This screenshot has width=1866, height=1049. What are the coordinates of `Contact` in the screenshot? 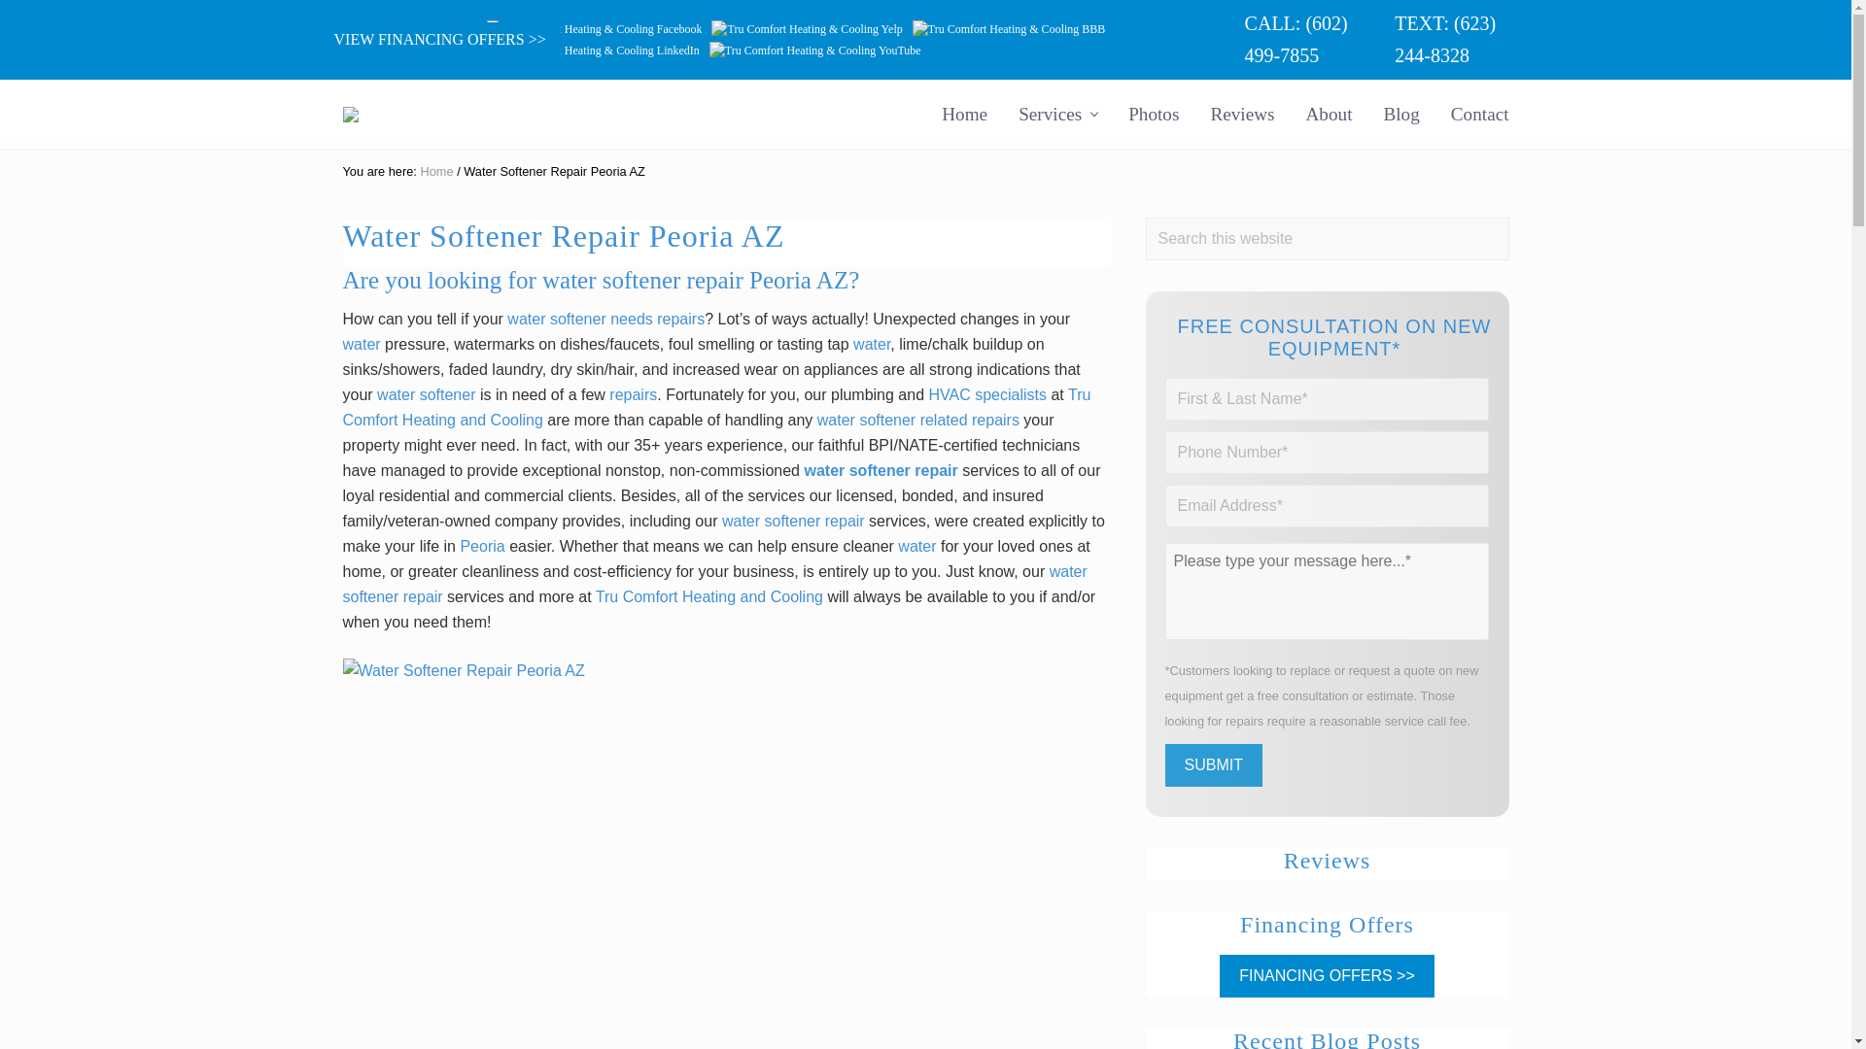 It's located at (1479, 113).